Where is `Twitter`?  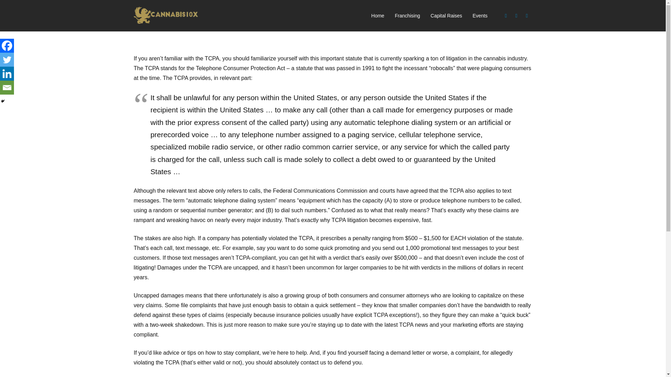
Twitter is located at coordinates (7, 60).